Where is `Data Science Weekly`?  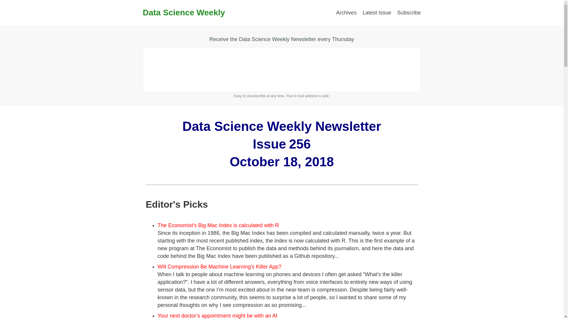
Data Science Weekly is located at coordinates (183, 12).